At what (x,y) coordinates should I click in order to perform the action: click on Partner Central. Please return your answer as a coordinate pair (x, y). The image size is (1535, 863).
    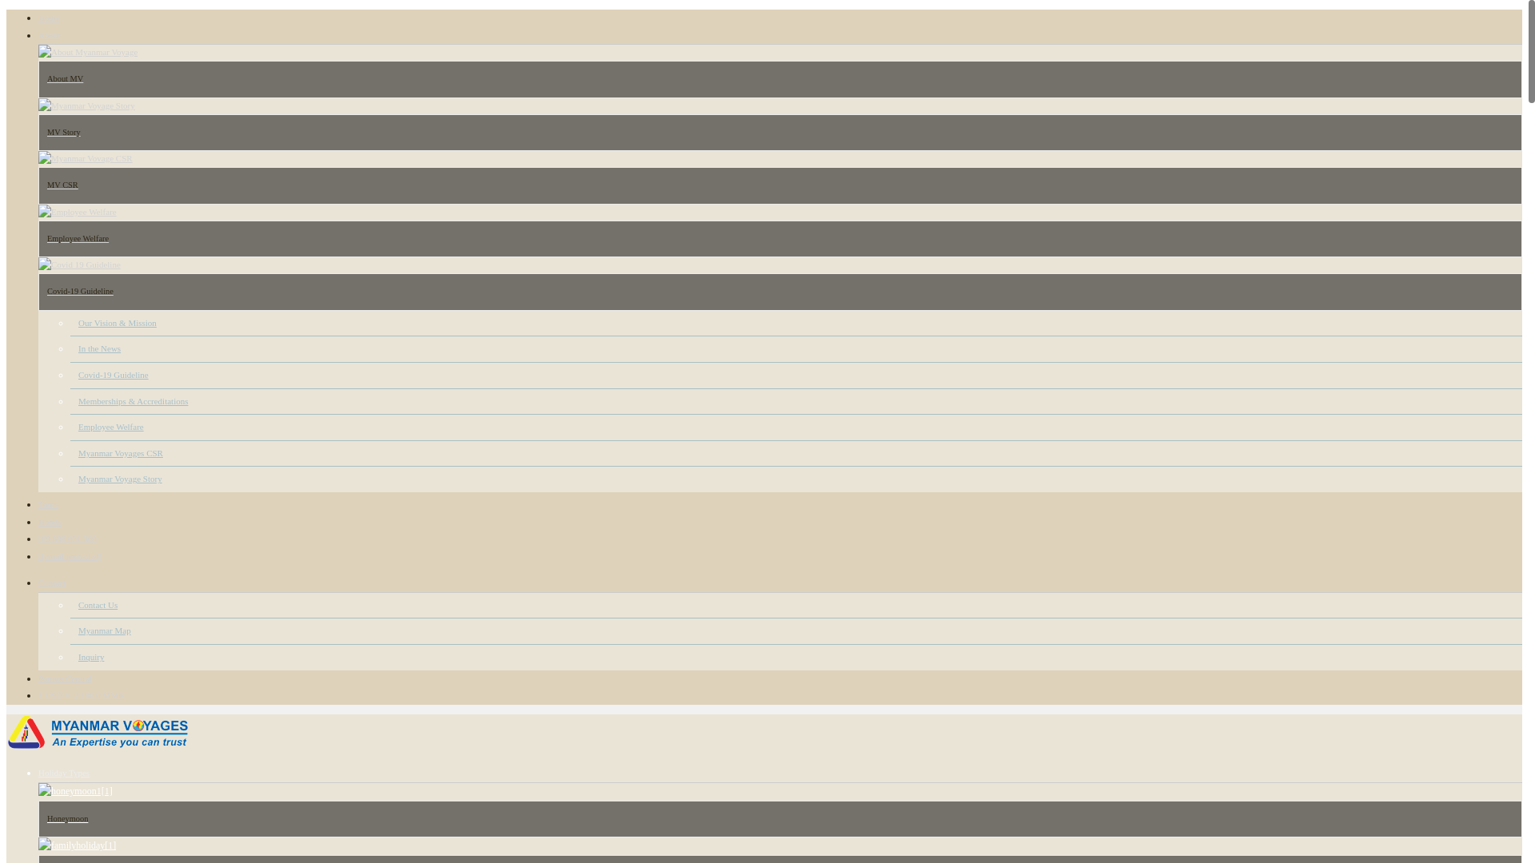
    Looking at the image, I should click on (66, 678).